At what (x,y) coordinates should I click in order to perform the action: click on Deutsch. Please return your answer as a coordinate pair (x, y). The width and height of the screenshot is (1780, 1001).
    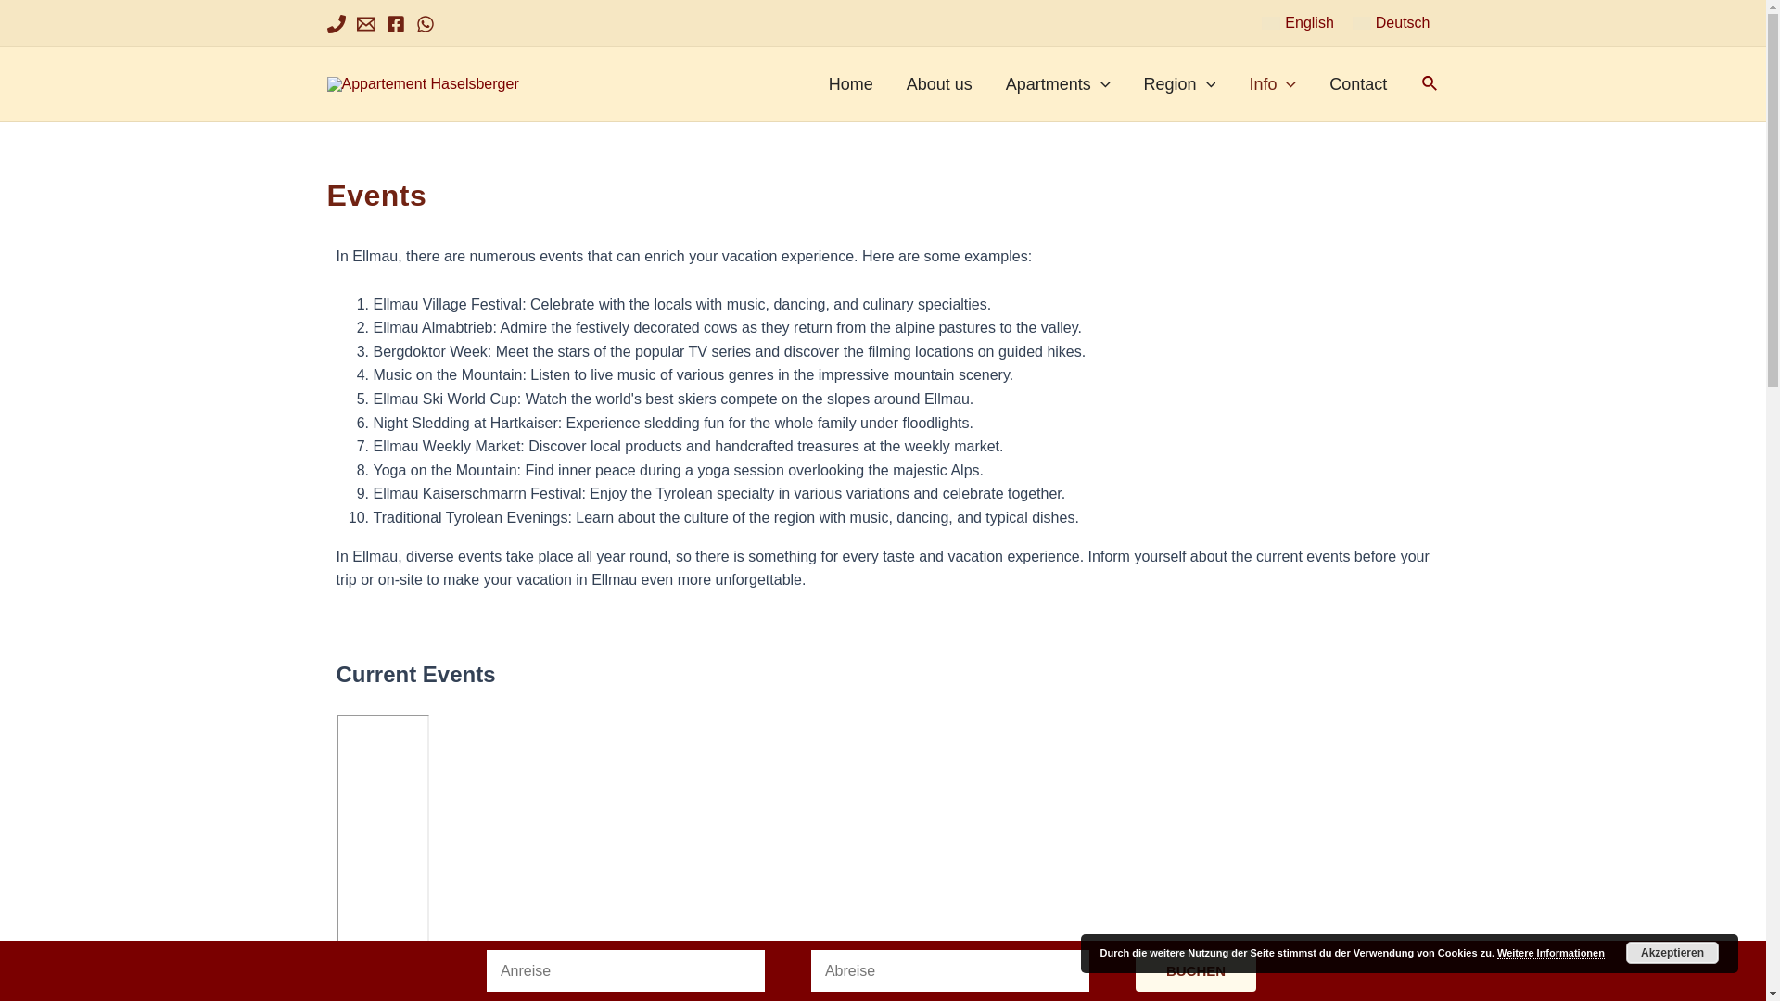
    Looking at the image, I should click on (1392, 22).